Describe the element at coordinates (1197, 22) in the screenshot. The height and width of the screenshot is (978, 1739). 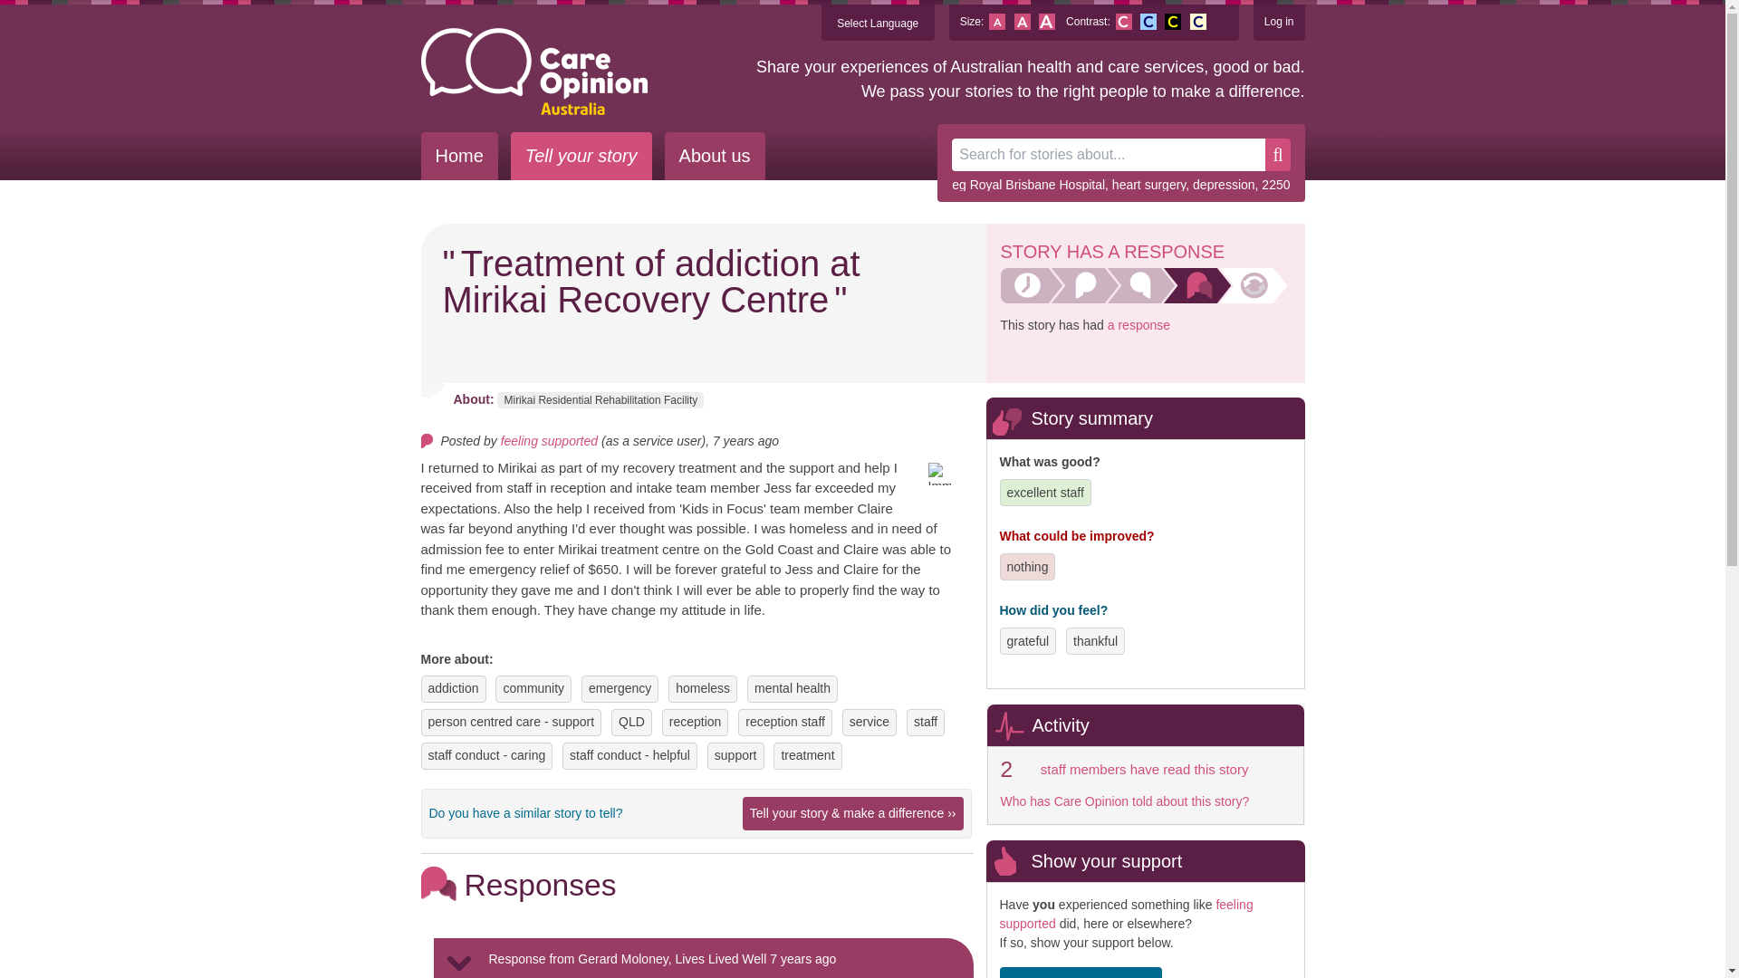
I see `Soft` at that location.